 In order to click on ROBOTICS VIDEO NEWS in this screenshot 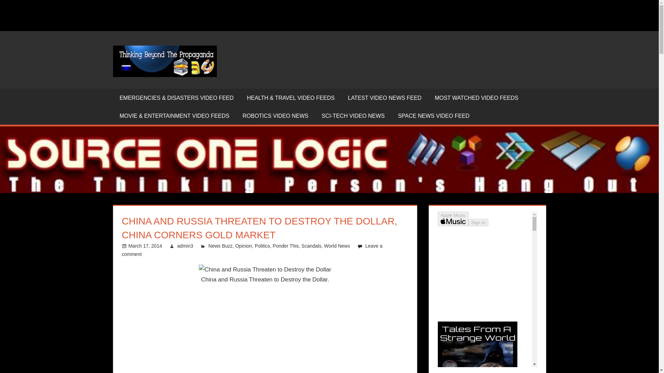, I will do `click(275, 115)`.